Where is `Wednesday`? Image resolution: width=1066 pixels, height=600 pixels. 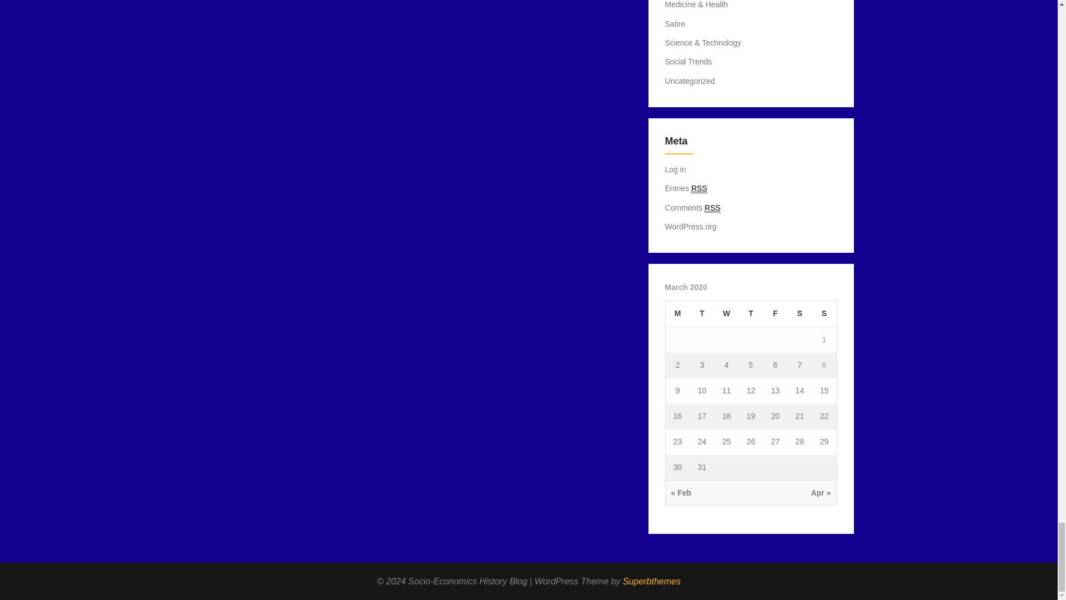 Wednesday is located at coordinates (726, 314).